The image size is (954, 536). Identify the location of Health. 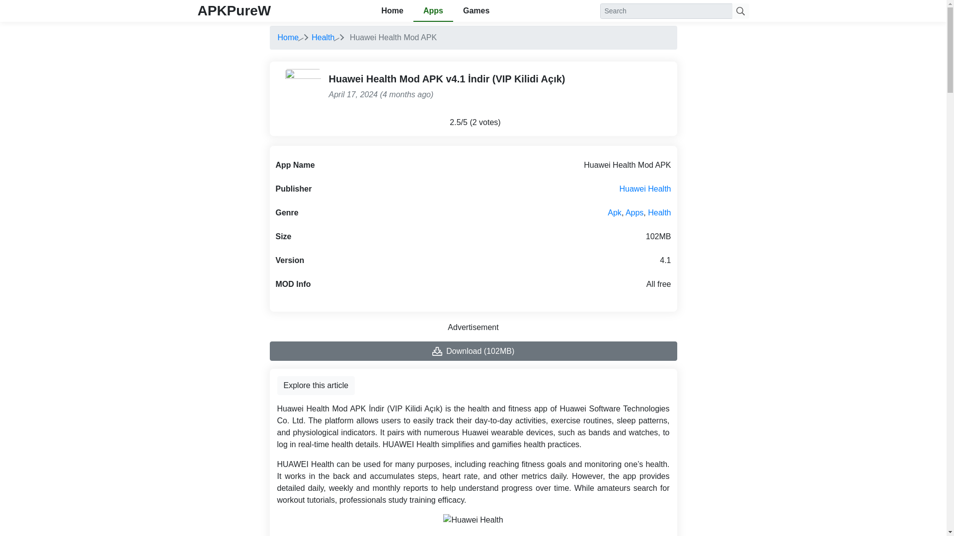
(323, 37).